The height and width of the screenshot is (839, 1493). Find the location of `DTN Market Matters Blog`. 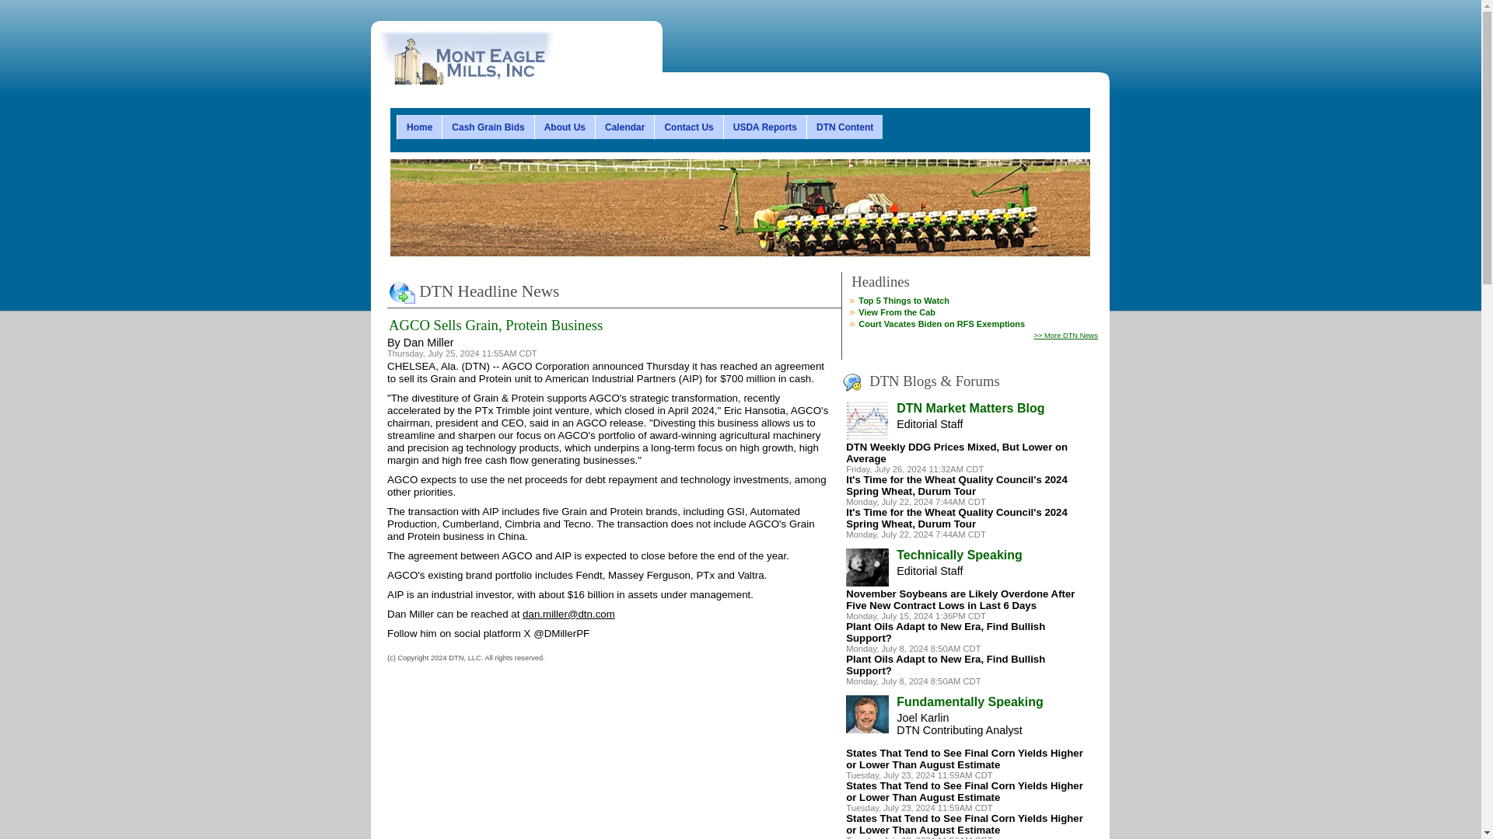

DTN Market Matters Blog is located at coordinates (970, 408).